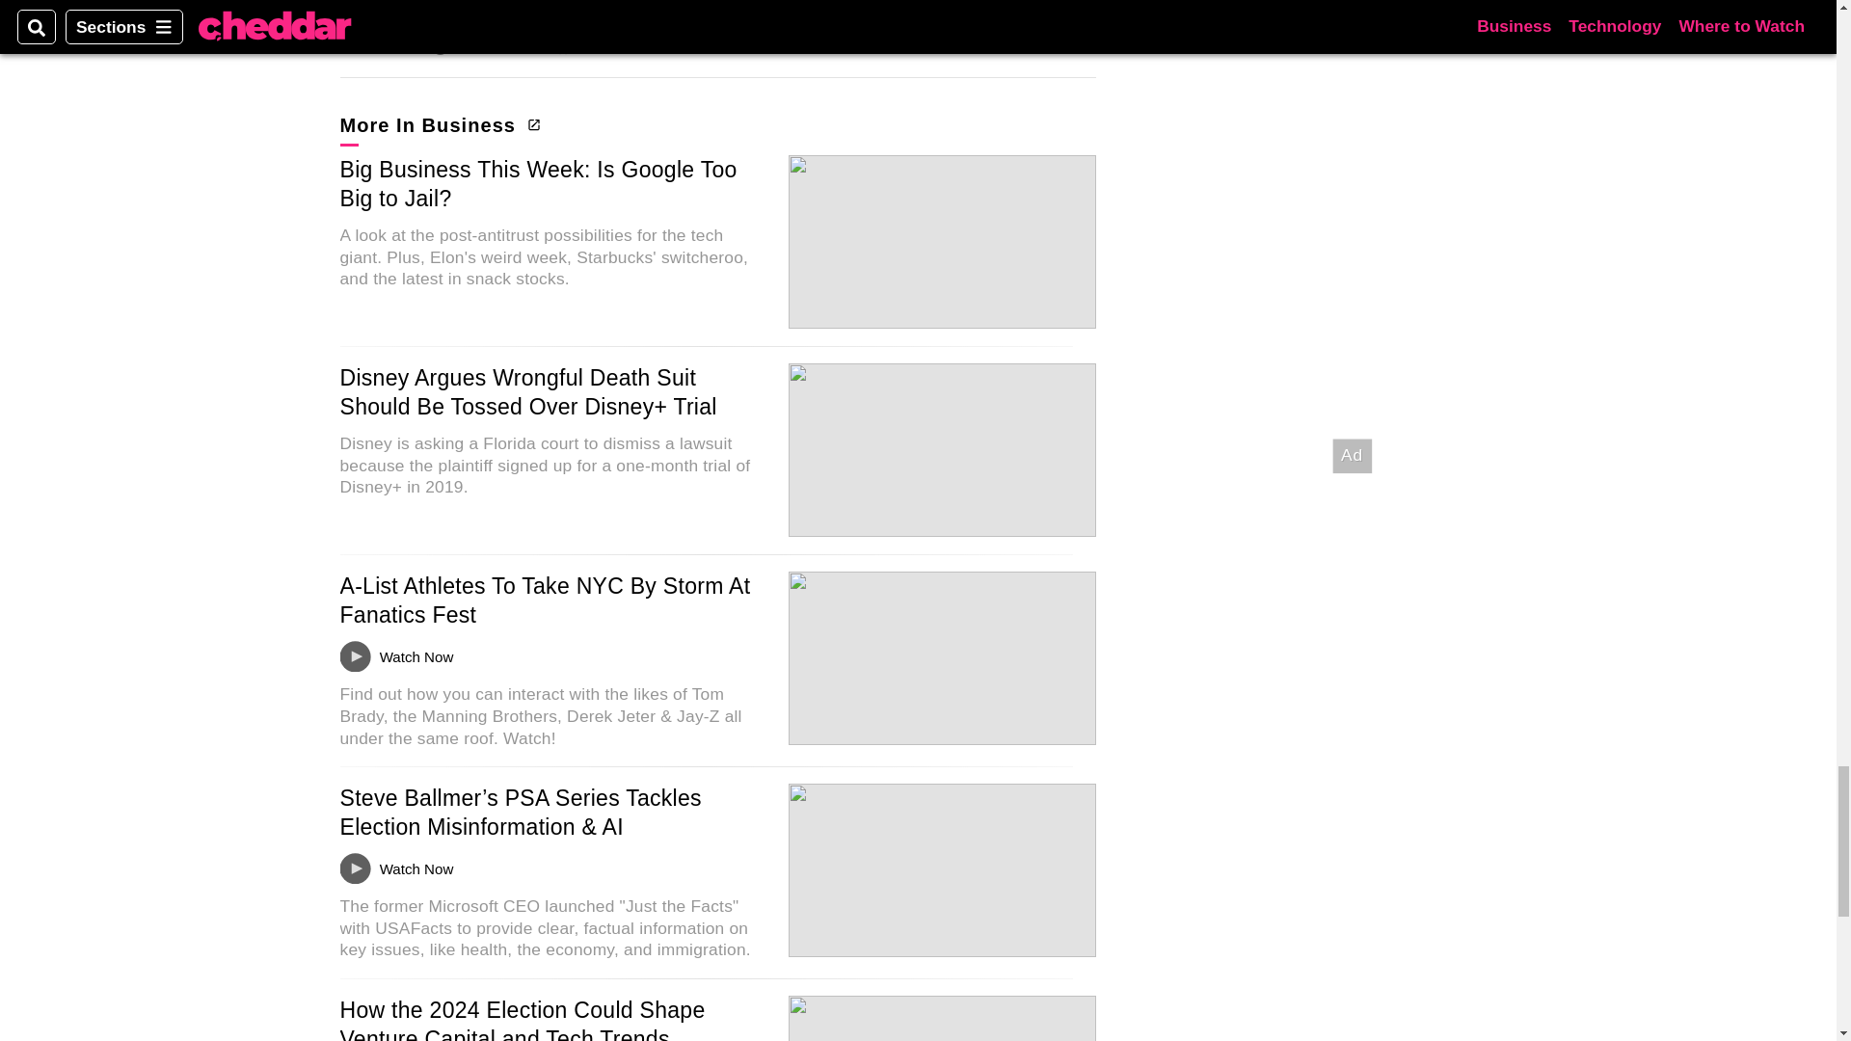 The width and height of the screenshot is (1851, 1041). What do you see at coordinates (538, 184) in the screenshot?
I see `Big Business This Week: Is Google Too Big to Jail?` at bounding box center [538, 184].